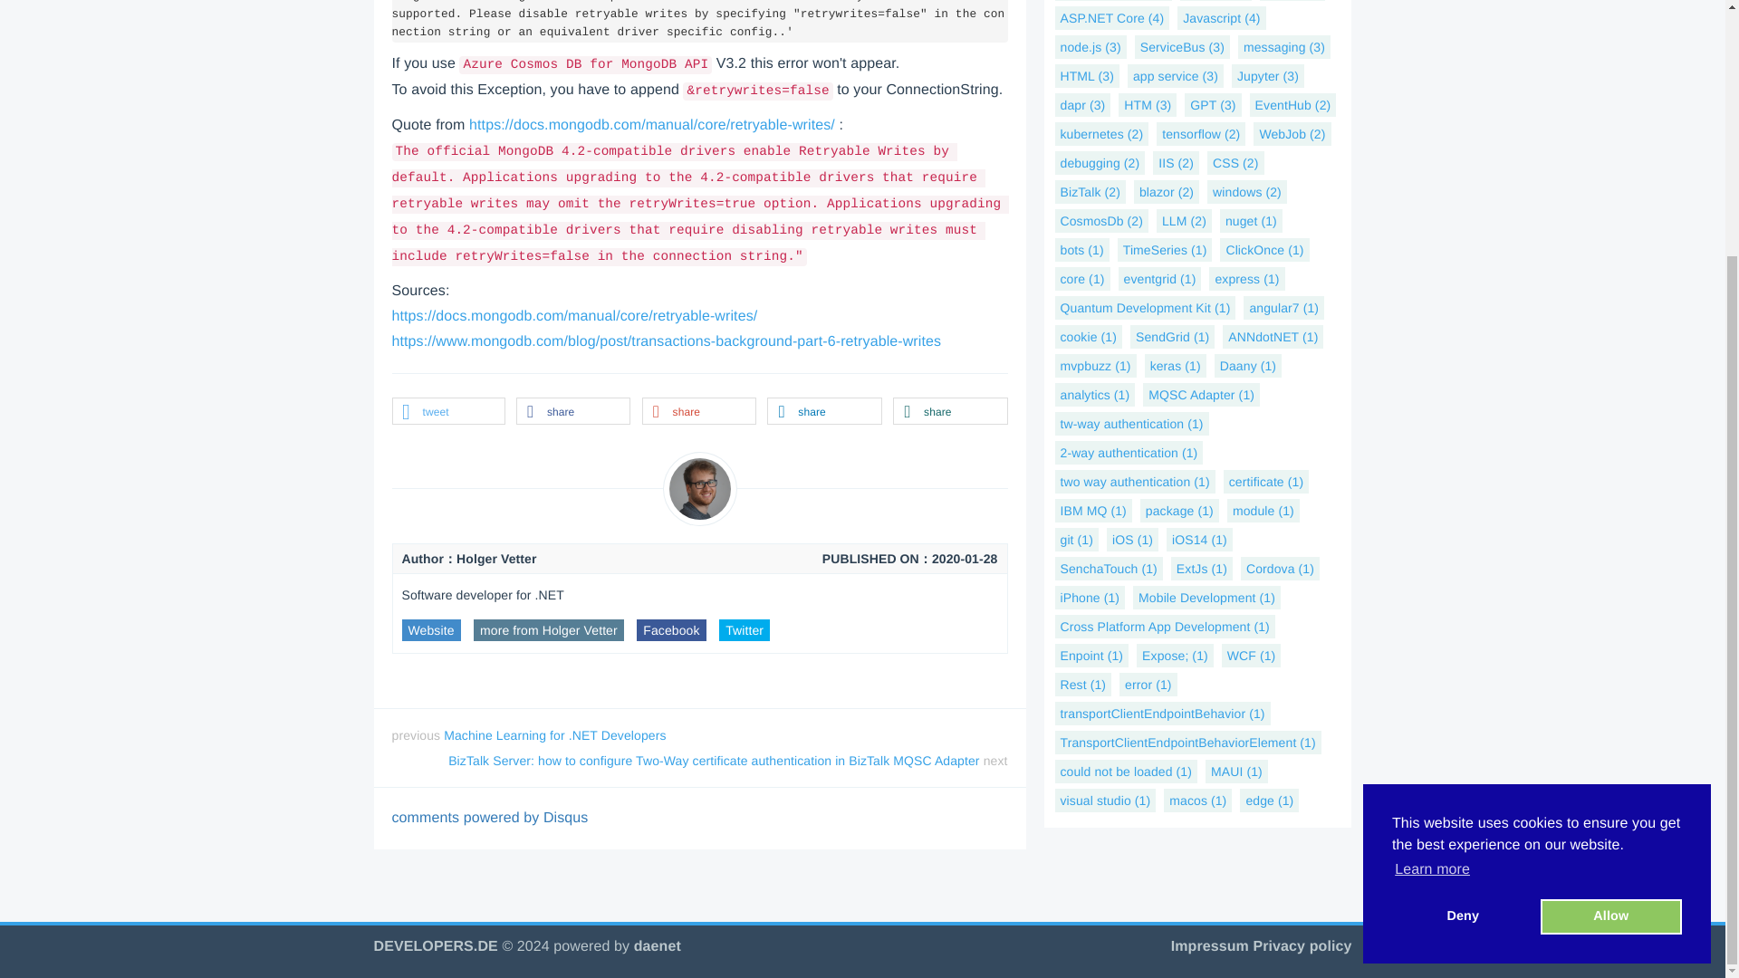 The image size is (1739, 978). What do you see at coordinates (489, 818) in the screenshot?
I see `comments powered by Disqus` at bounding box center [489, 818].